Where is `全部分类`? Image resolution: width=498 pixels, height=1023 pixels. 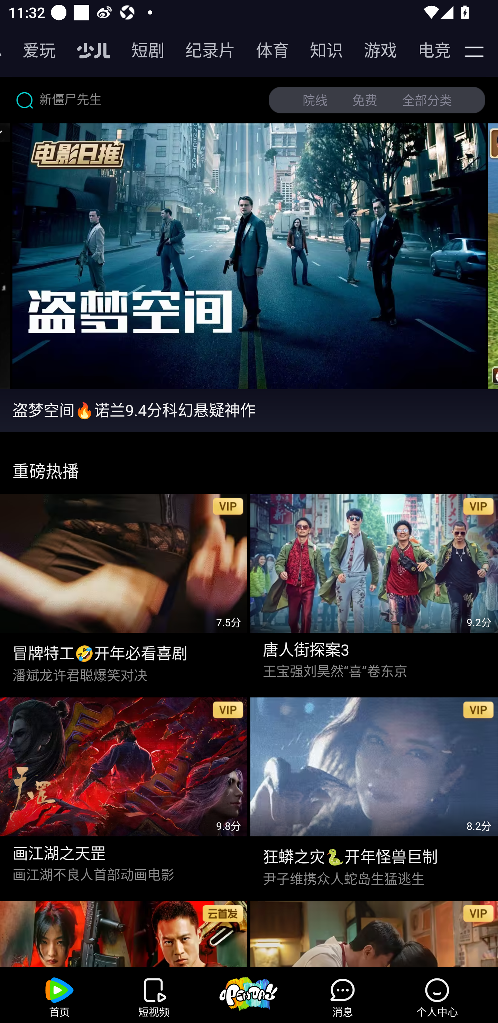 全部分类 is located at coordinates (427, 100).